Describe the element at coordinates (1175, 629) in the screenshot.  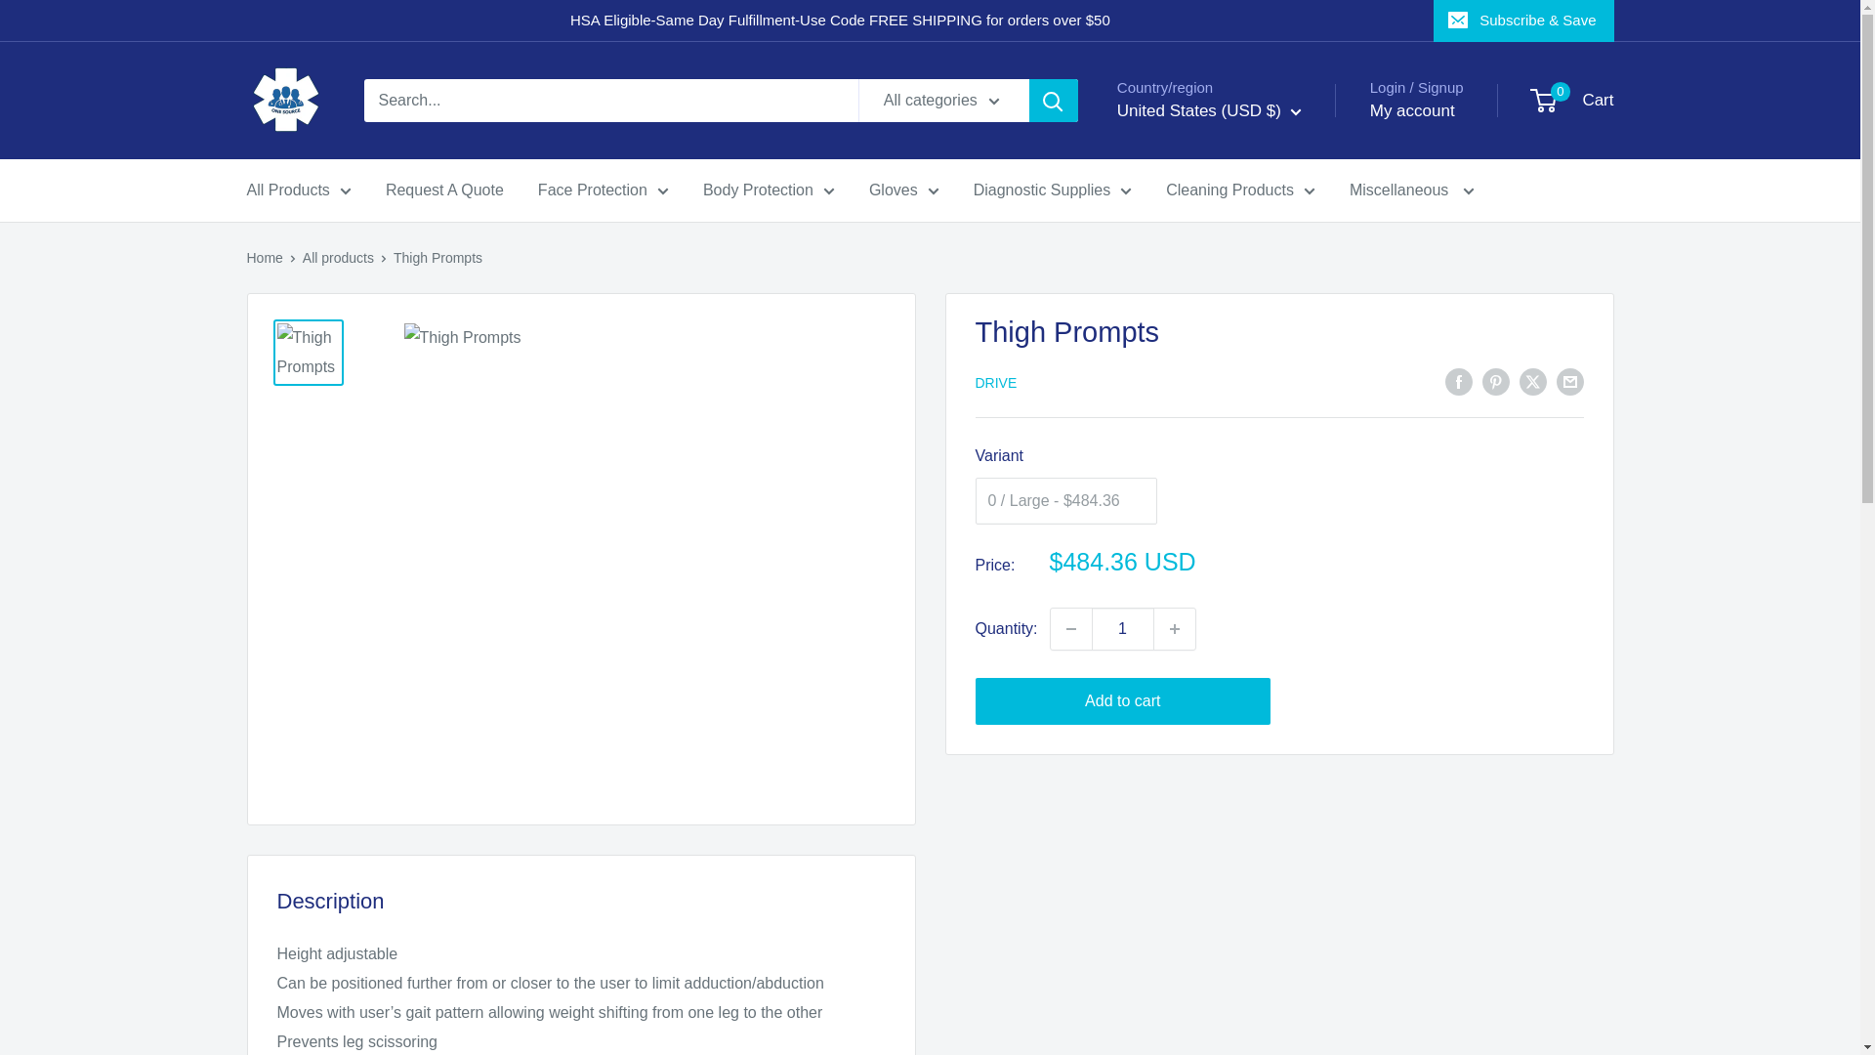
I see `Increase quantity by 1` at that location.